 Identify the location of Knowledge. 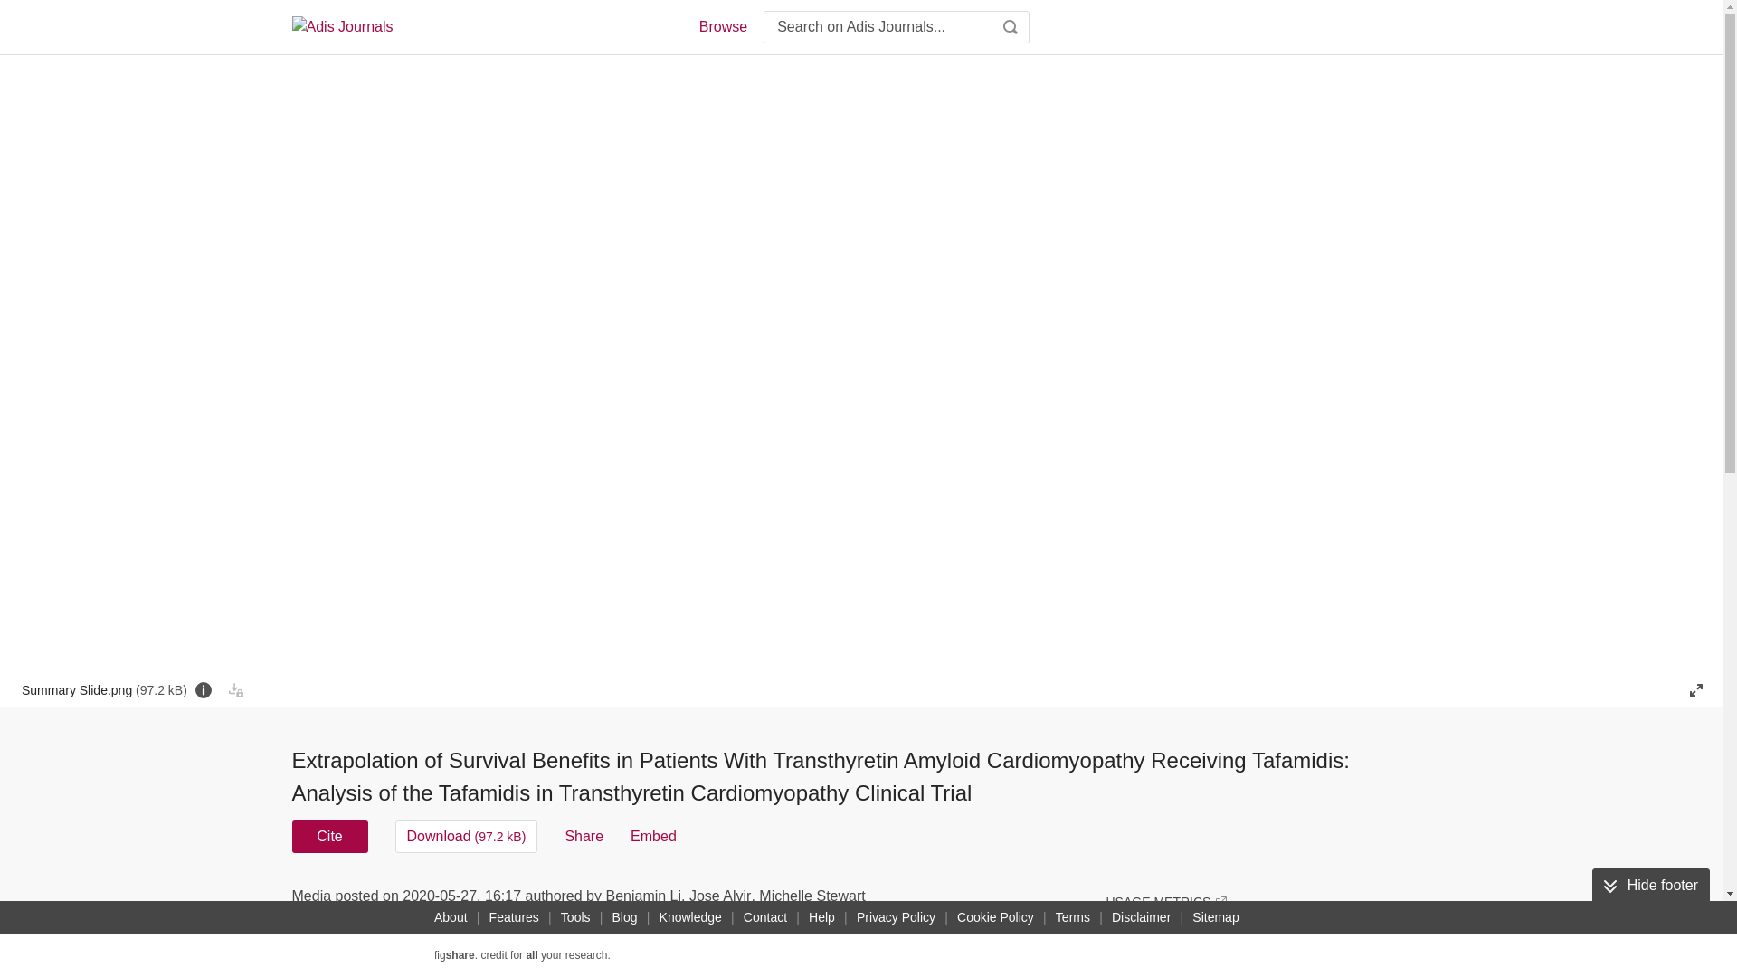
(691, 917).